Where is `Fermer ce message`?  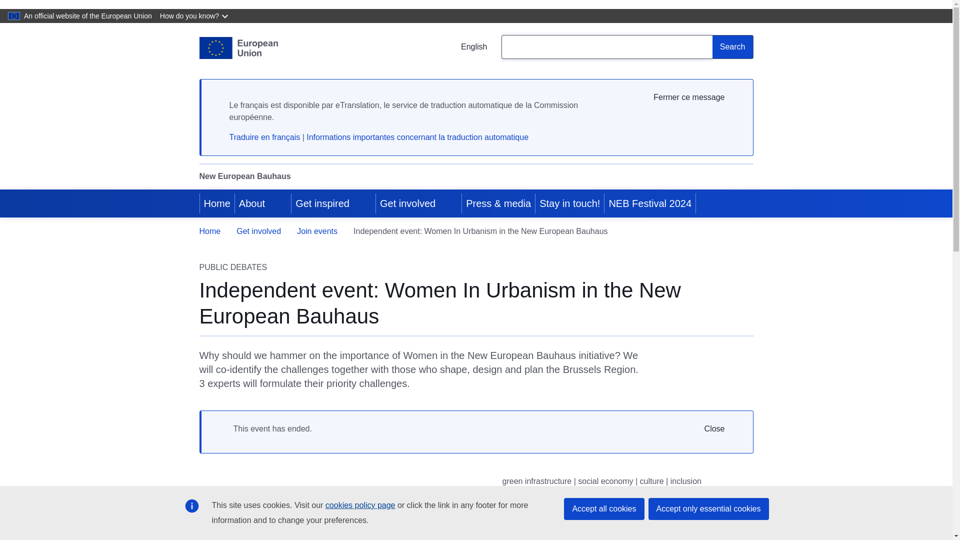
Fermer ce message is located at coordinates (696, 97).